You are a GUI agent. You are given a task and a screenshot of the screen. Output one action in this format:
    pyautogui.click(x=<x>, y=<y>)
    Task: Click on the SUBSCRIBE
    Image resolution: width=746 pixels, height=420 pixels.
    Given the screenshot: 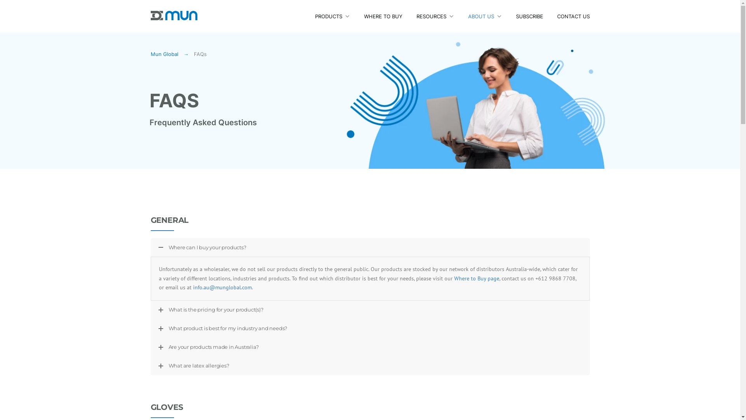 What is the action you would take?
    pyautogui.click(x=530, y=22)
    